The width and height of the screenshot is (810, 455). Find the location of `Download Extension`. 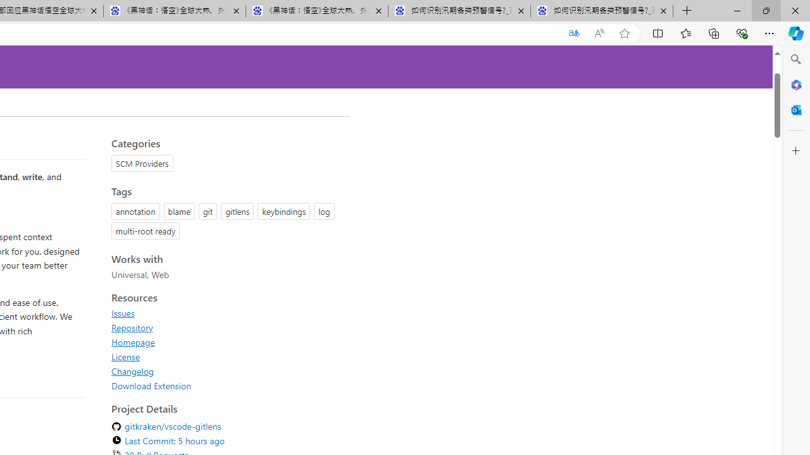

Download Extension is located at coordinates (227, 385).